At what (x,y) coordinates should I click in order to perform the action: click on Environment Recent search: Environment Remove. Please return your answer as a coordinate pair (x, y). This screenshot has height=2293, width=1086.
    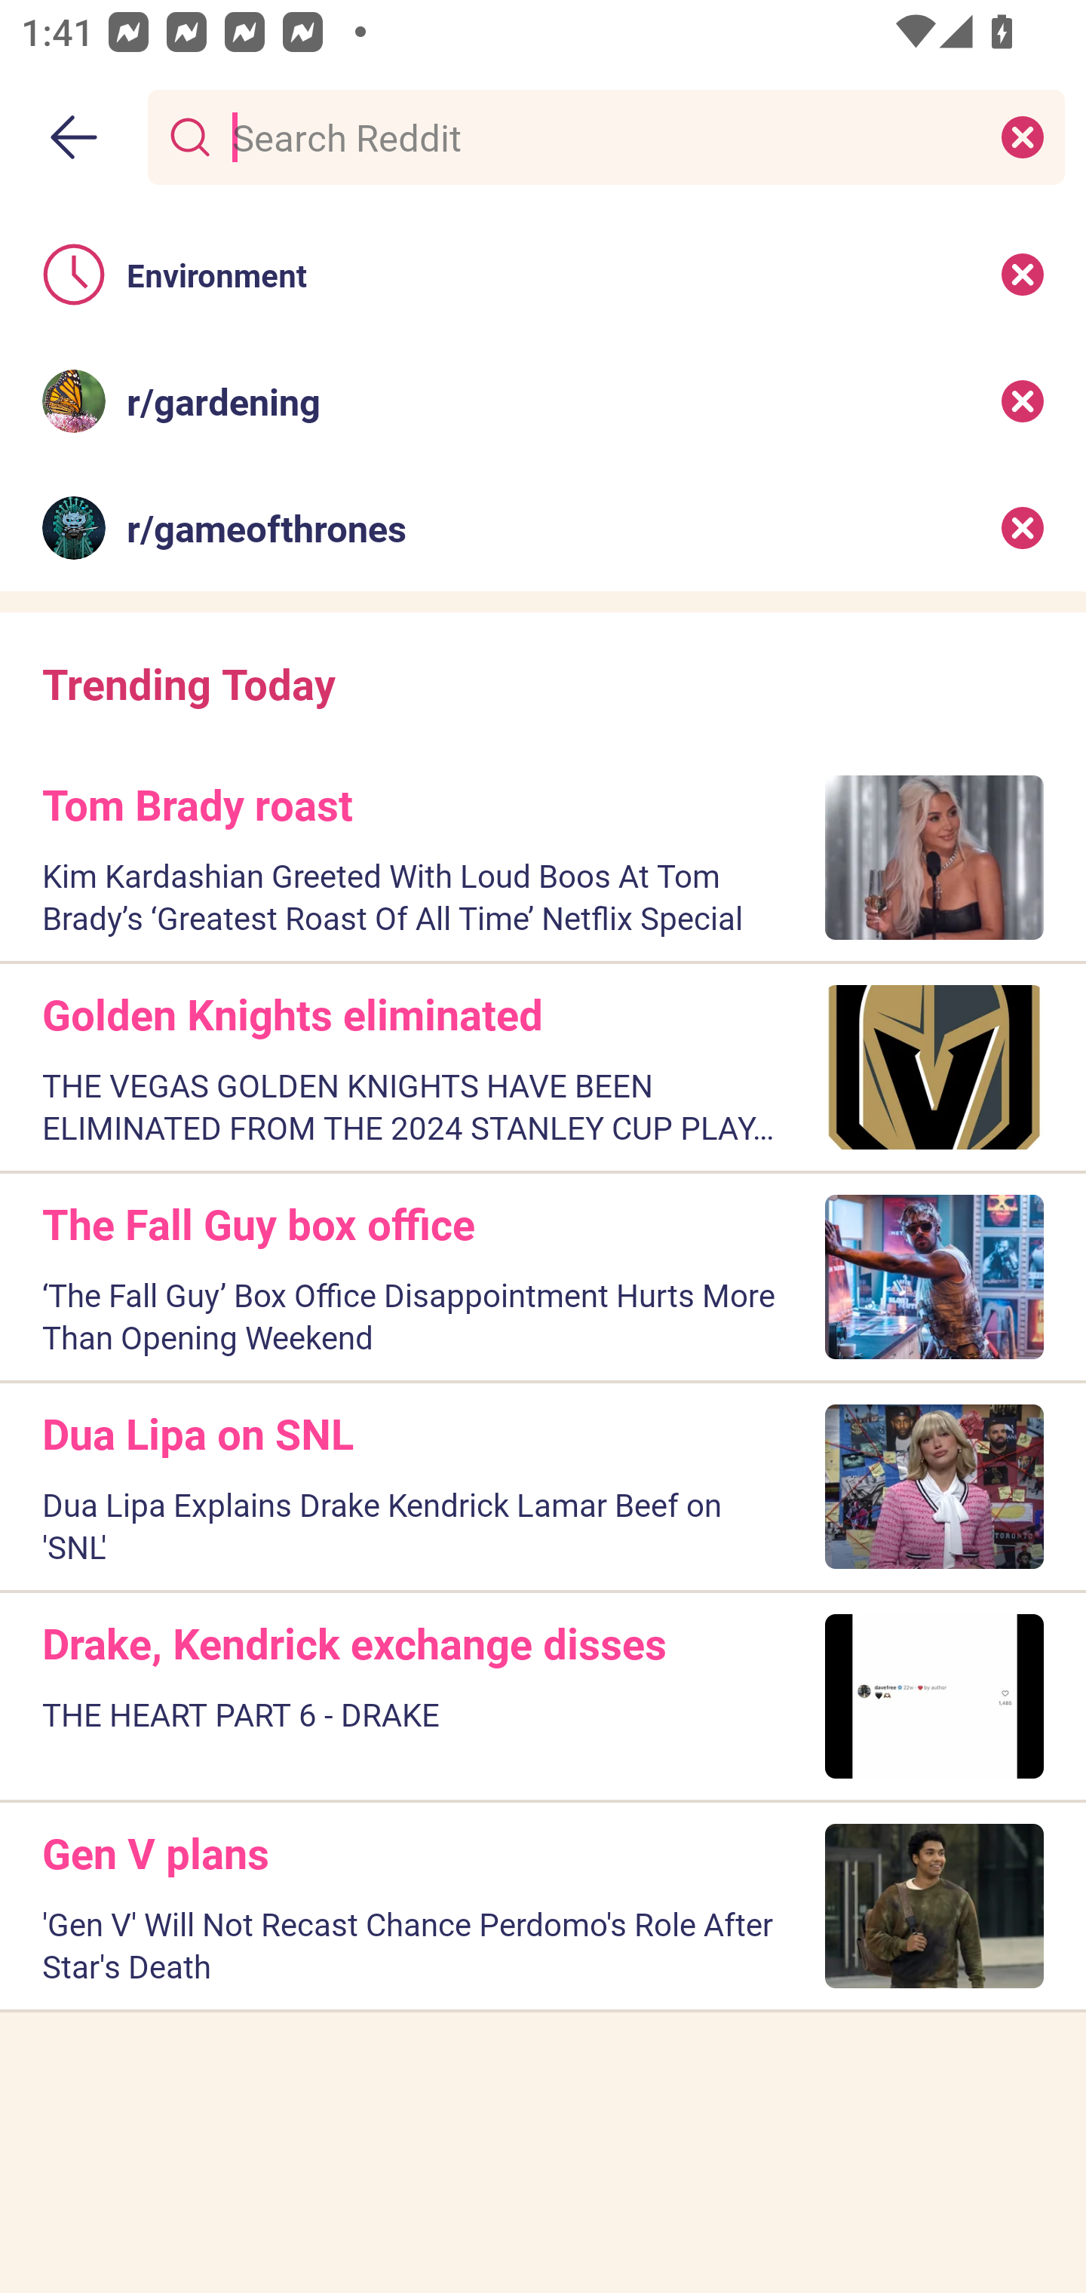
    Looking at the image, I should click on (543, 273).